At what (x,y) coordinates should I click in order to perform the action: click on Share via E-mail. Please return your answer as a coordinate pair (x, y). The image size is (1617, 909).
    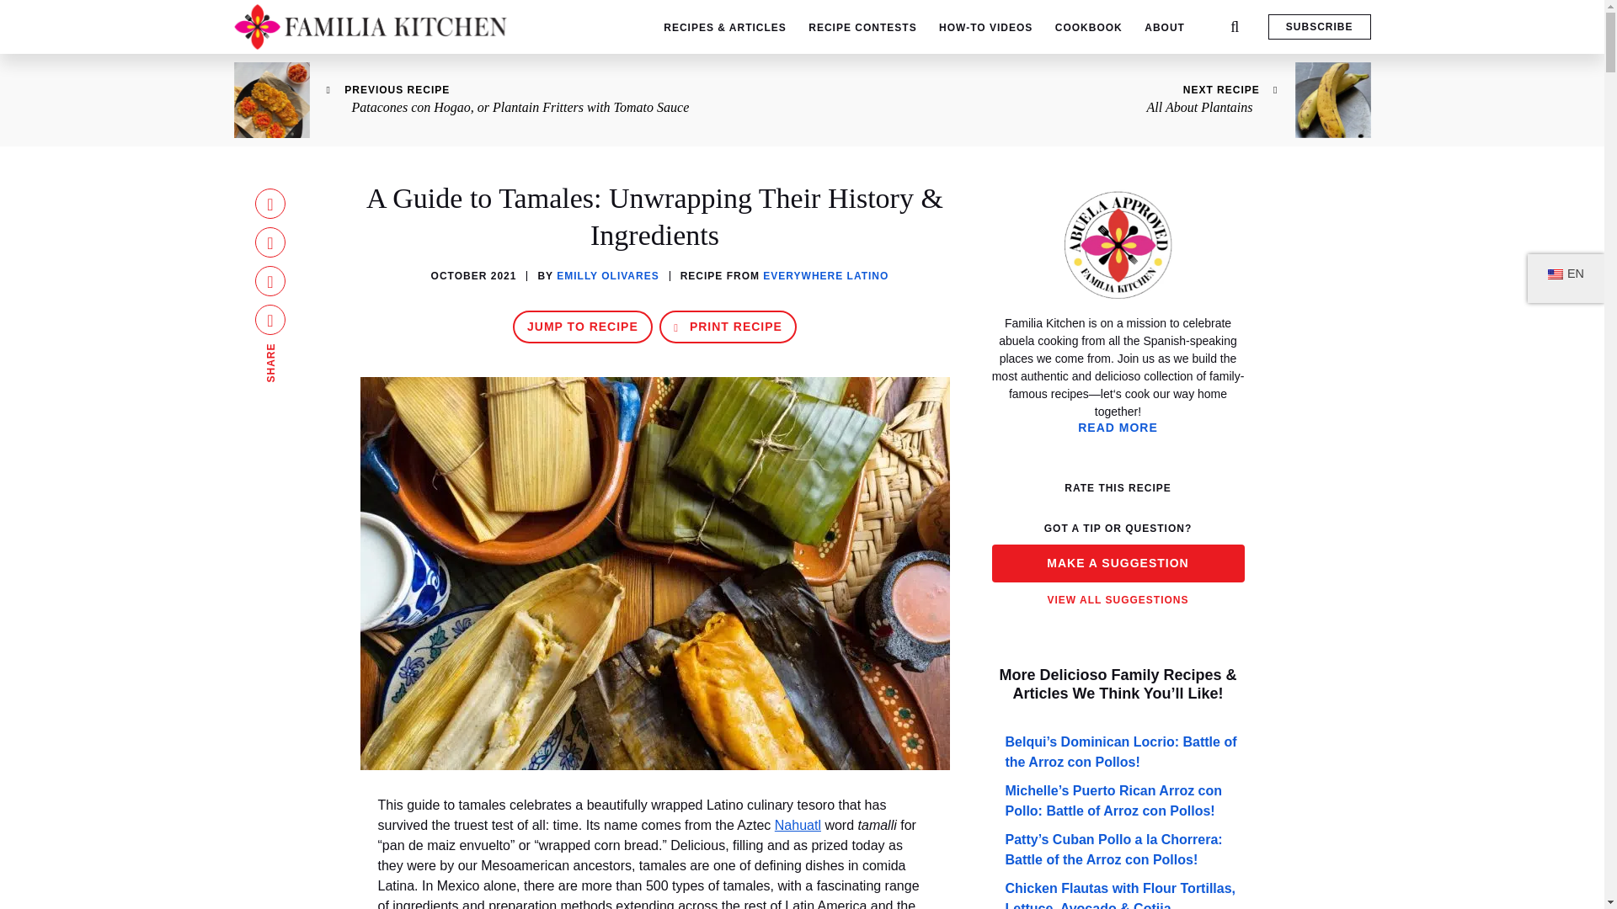
    Looking at the image, I should click on (270, 320).